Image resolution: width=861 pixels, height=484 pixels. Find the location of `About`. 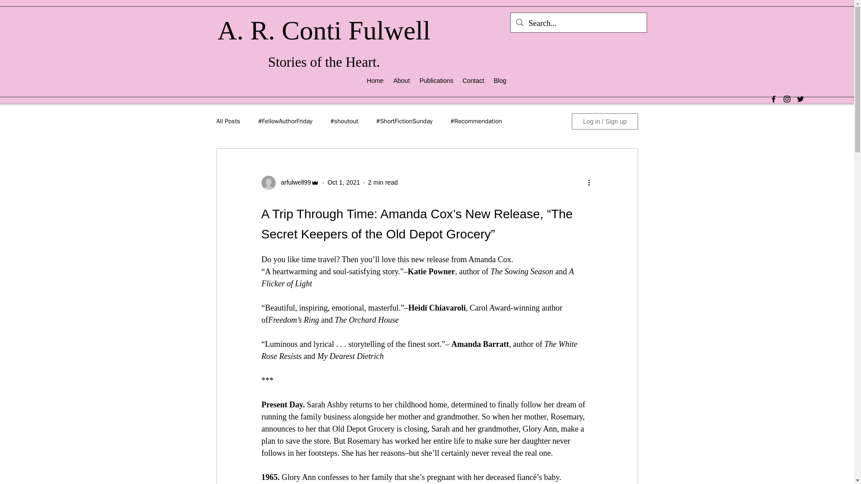

About is located at coordinates (401, 81).